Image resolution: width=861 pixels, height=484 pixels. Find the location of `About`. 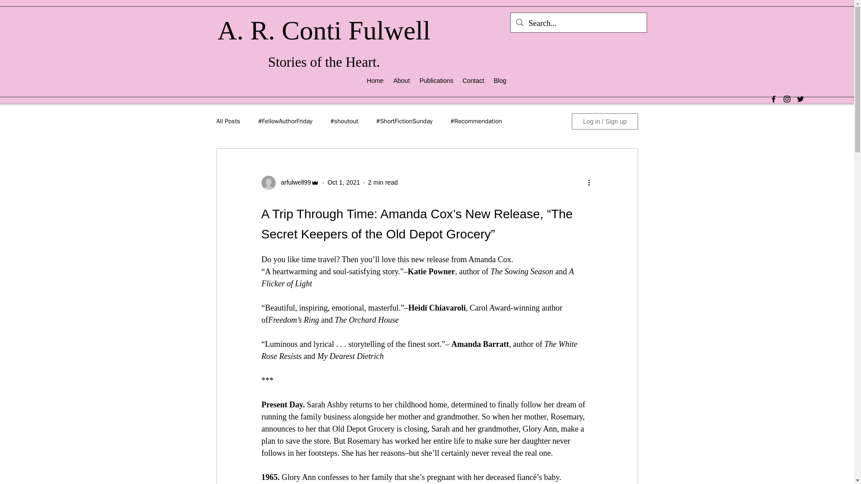

About is located at coordinates (401, 81).